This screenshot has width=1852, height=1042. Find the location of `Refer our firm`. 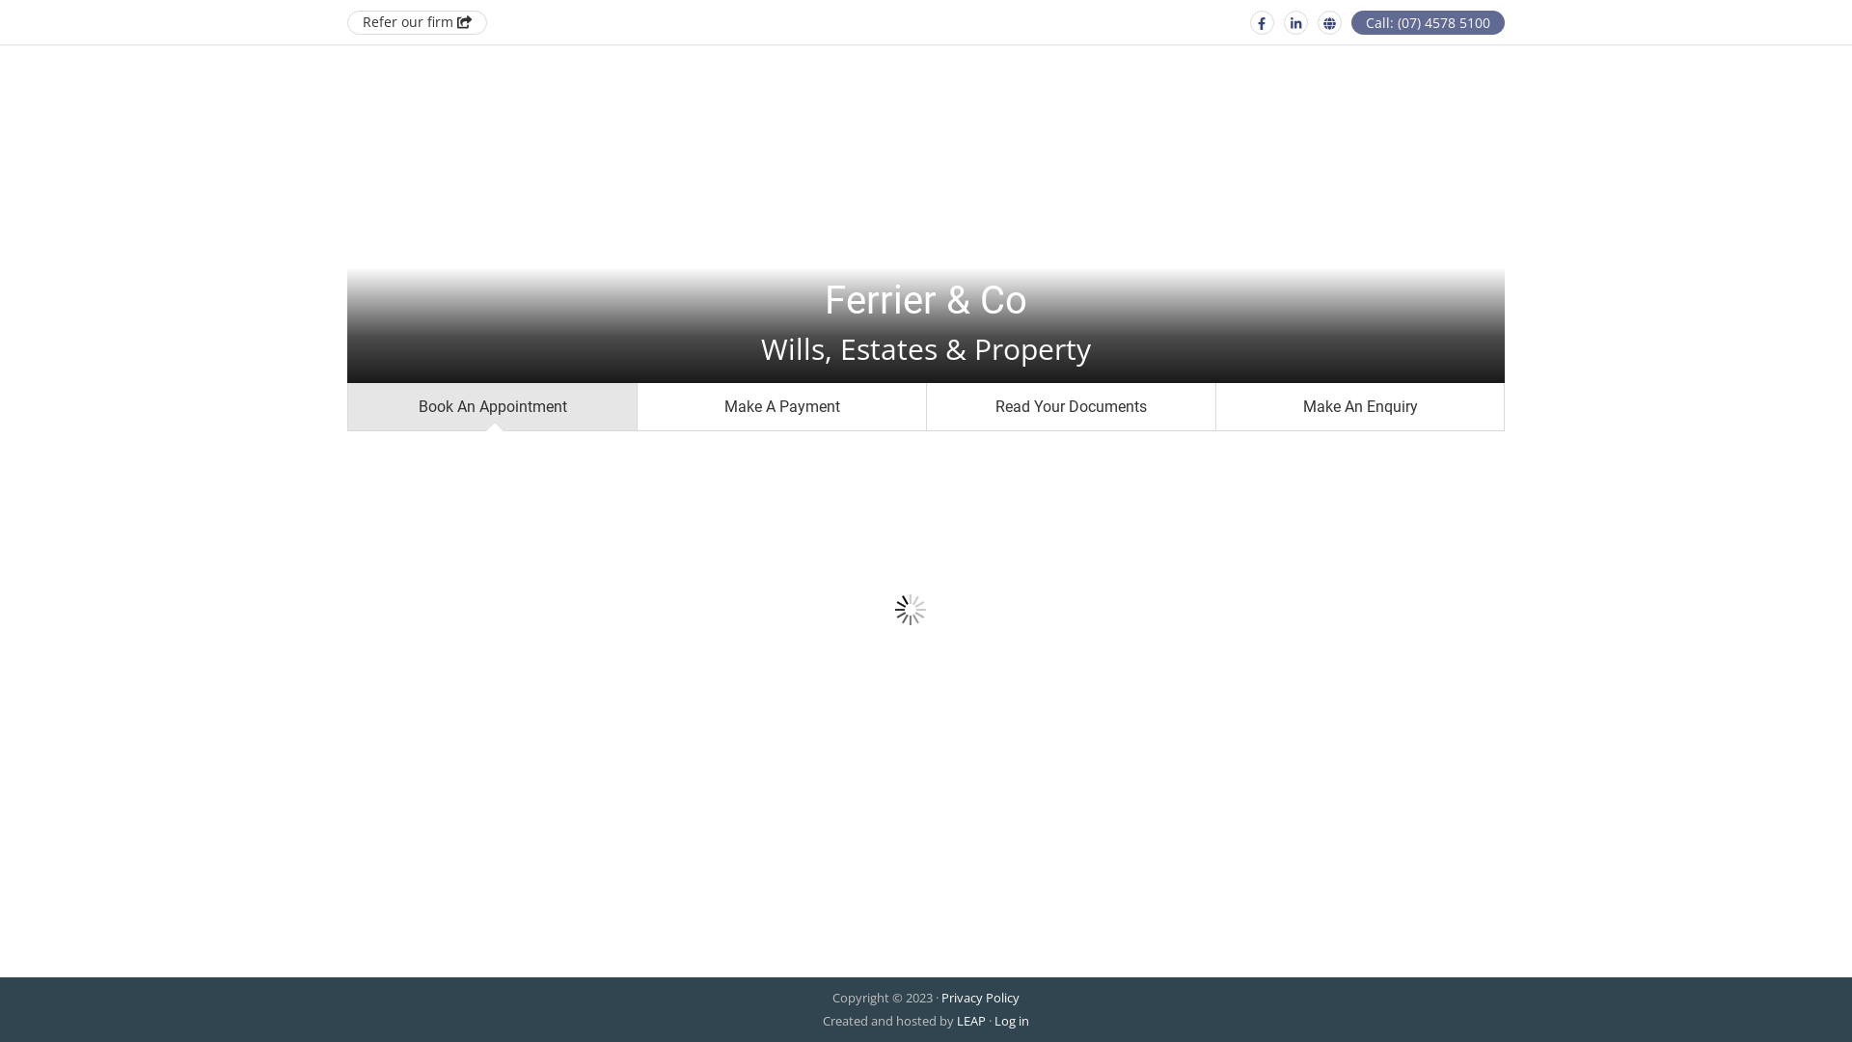

Refer our firm is located at coordinates (417, 23).